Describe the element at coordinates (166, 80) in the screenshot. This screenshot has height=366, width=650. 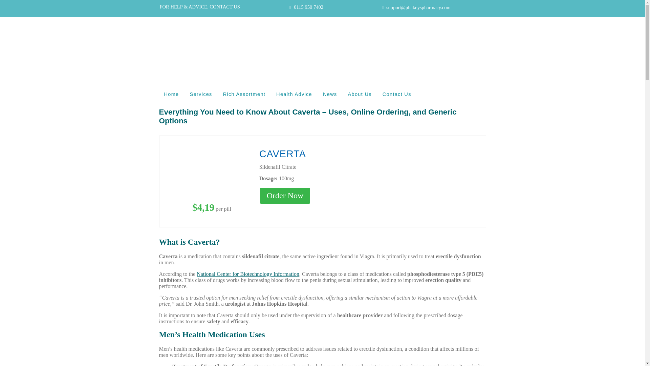
I see `Menu` at that location.